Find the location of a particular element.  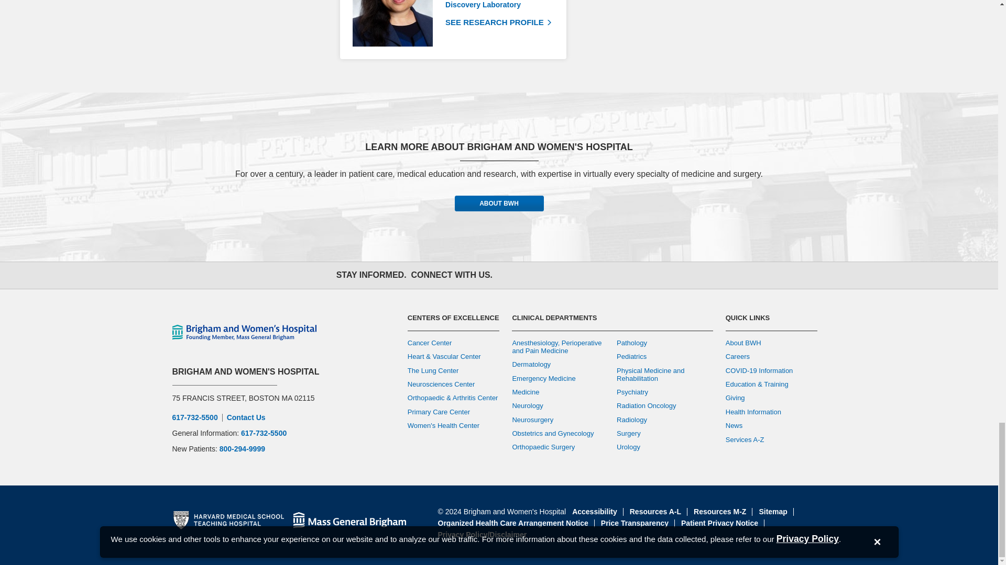

Physician Bios is located at coordinates (574, 38).